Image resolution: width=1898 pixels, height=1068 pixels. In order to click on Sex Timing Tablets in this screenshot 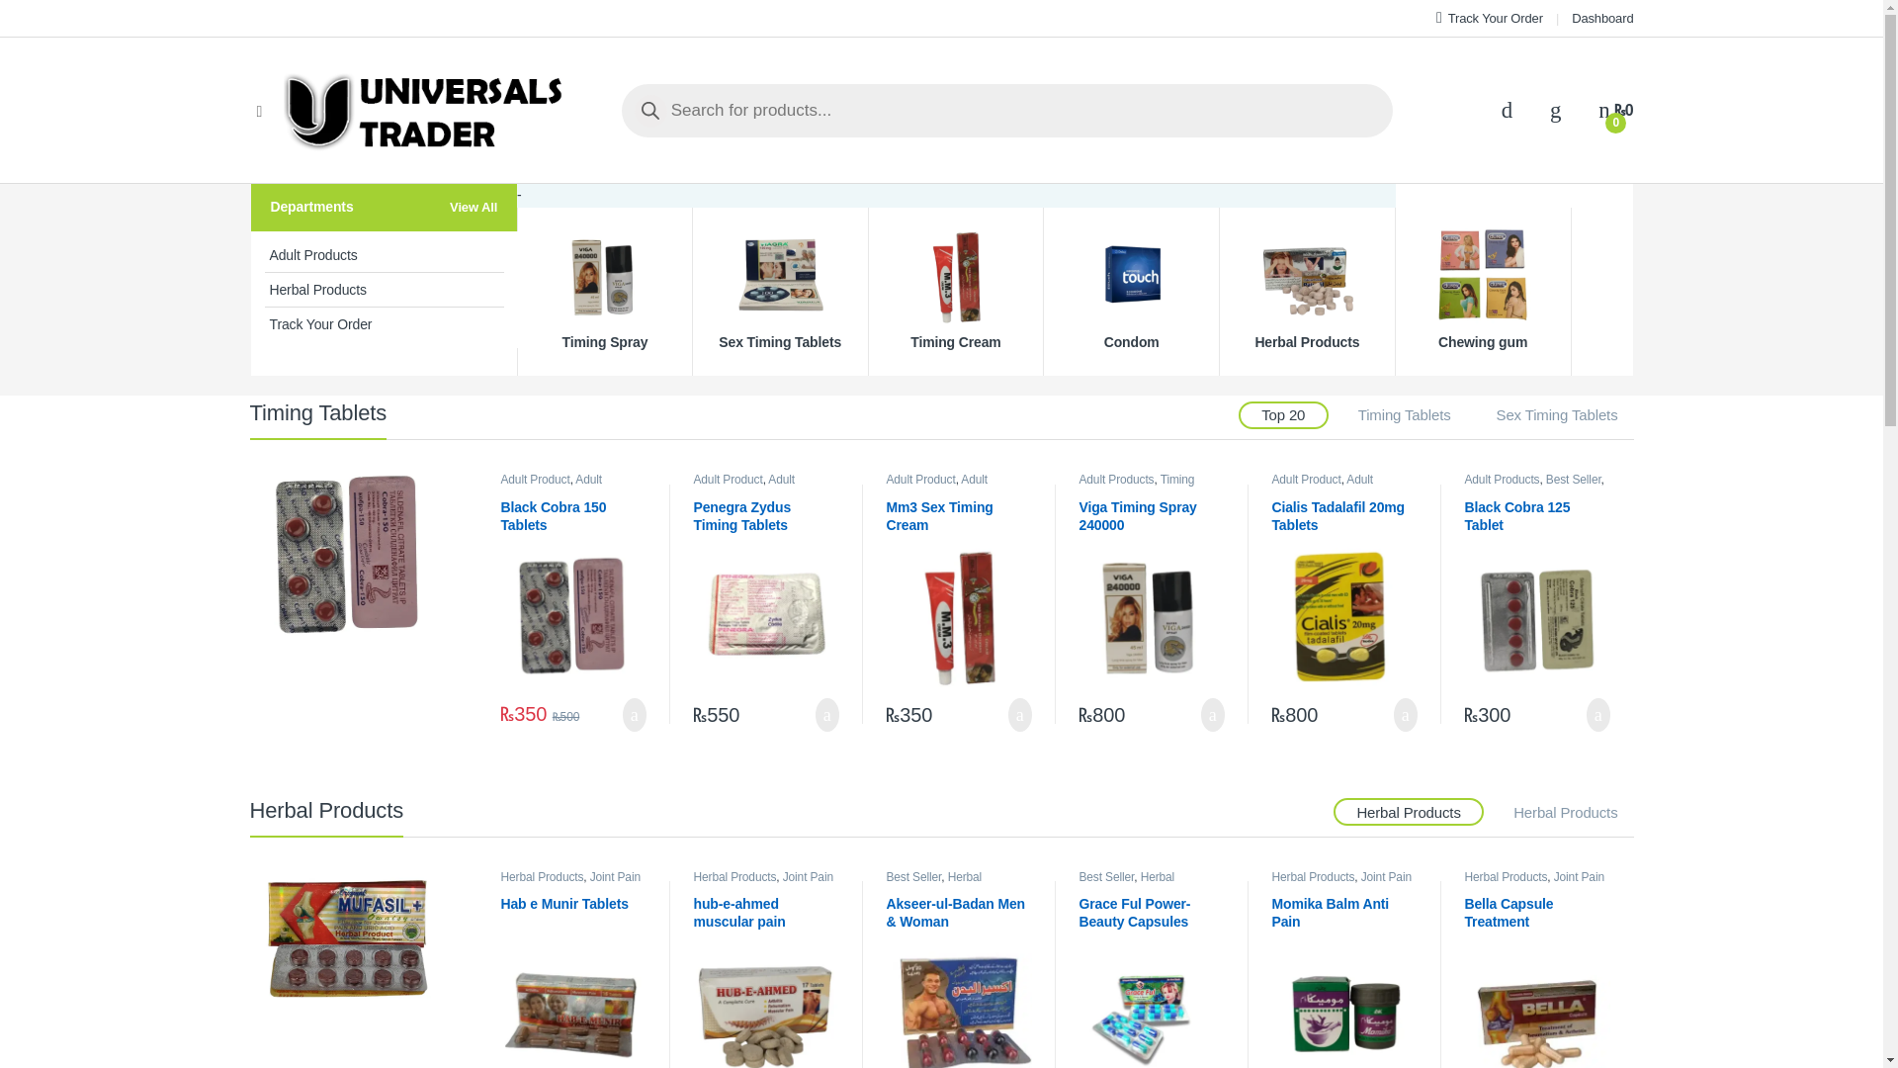, I will do `click(1557, 414)`.